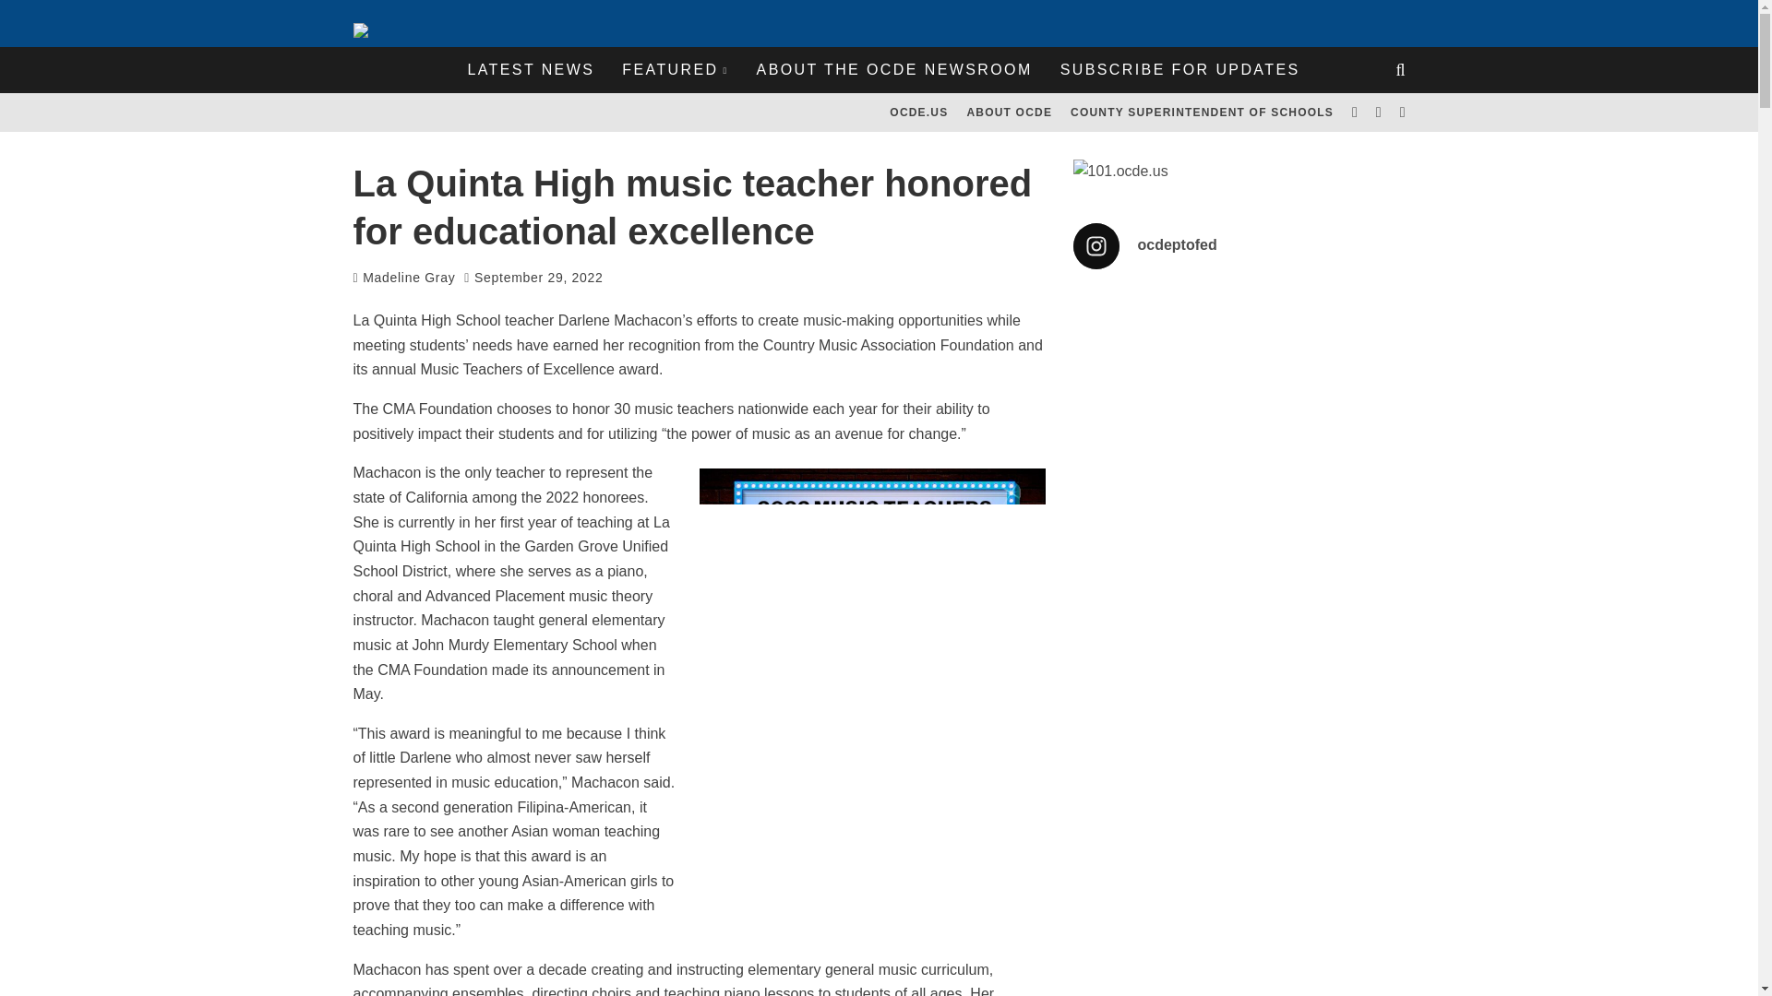  Describe the element at coordinates (530, 70) in the screenshot. I see `LATEST NEWS` at that location.